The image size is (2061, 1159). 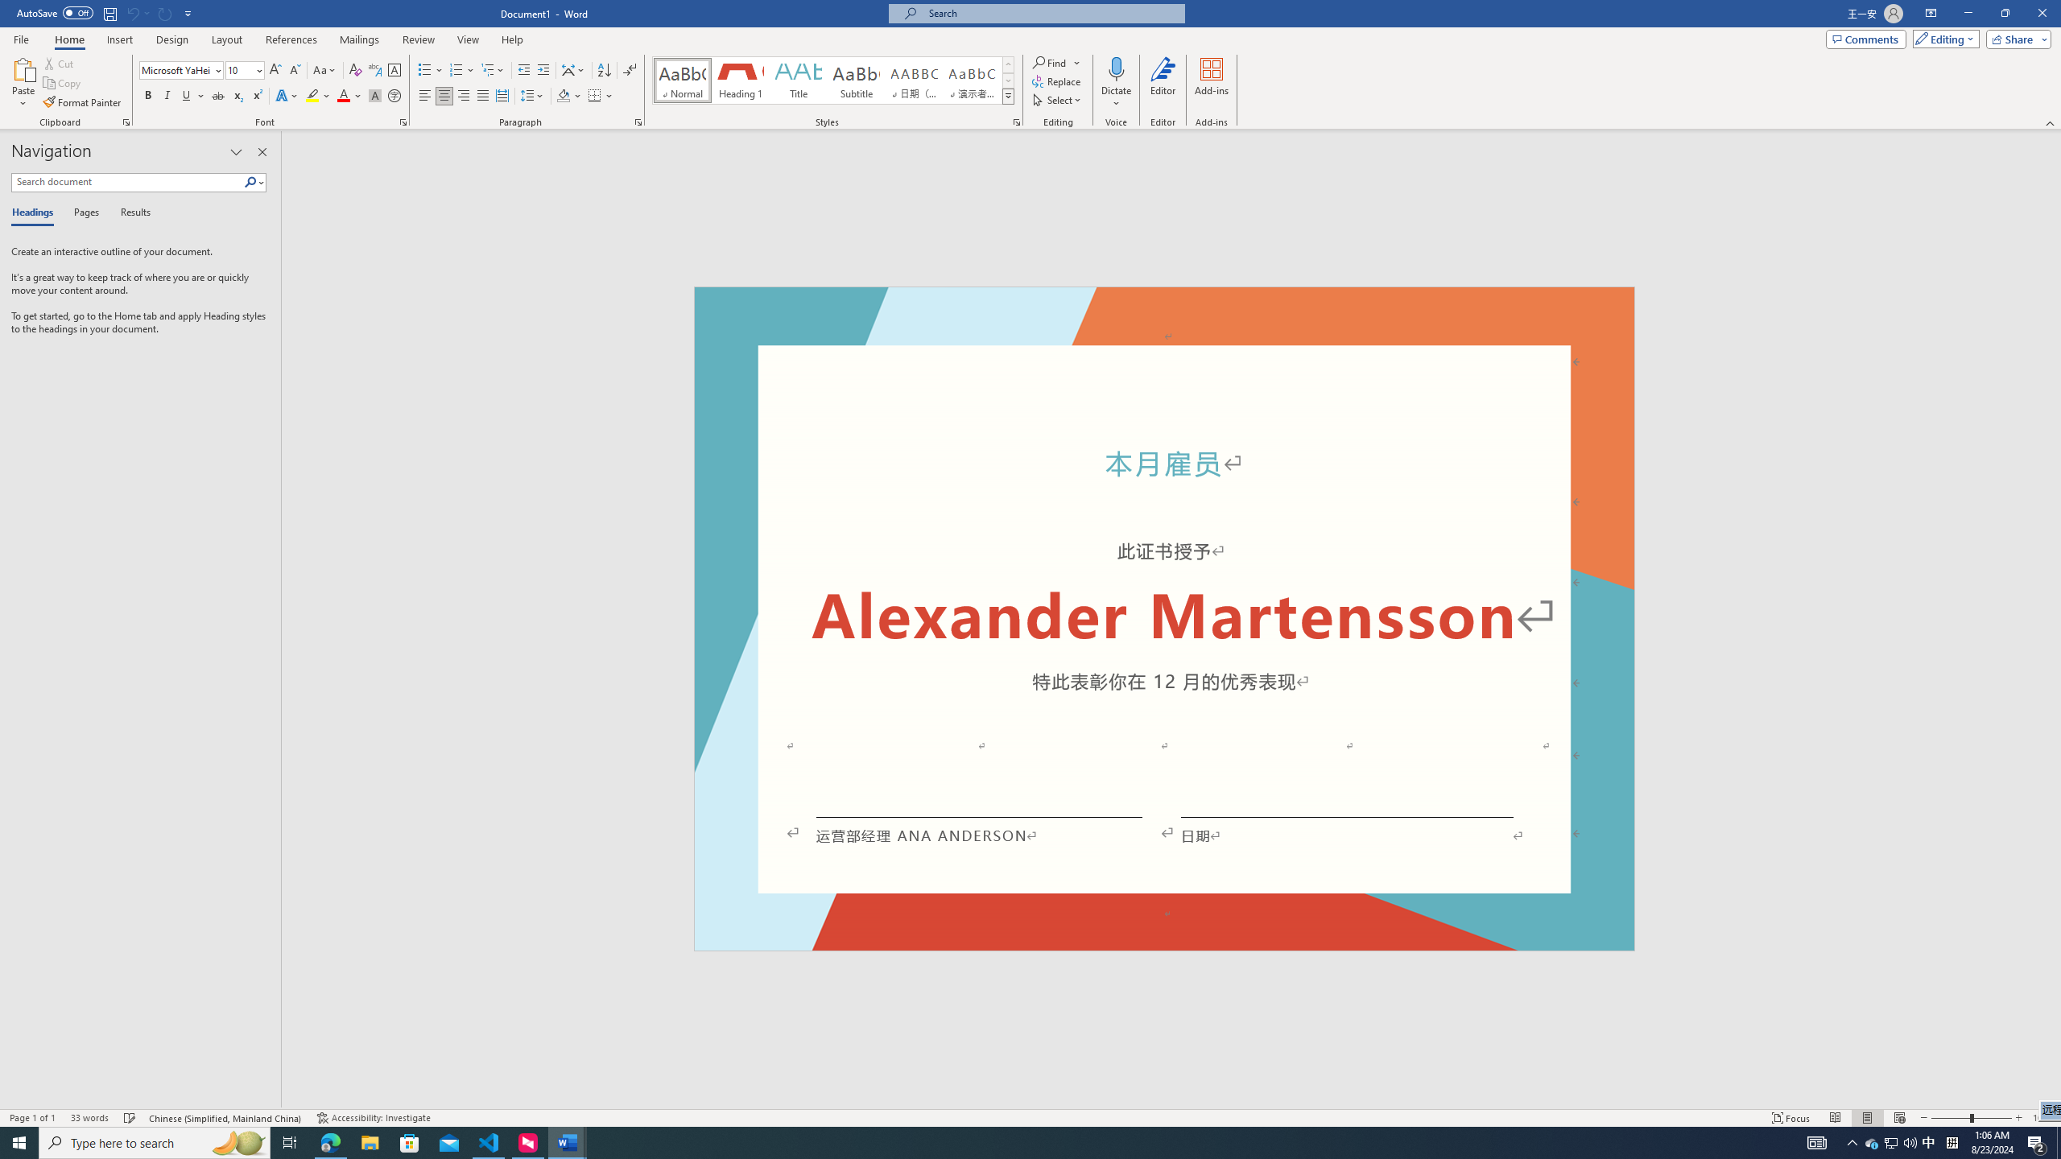 I want to click on Can't Undo, so click(x=137, y=13).